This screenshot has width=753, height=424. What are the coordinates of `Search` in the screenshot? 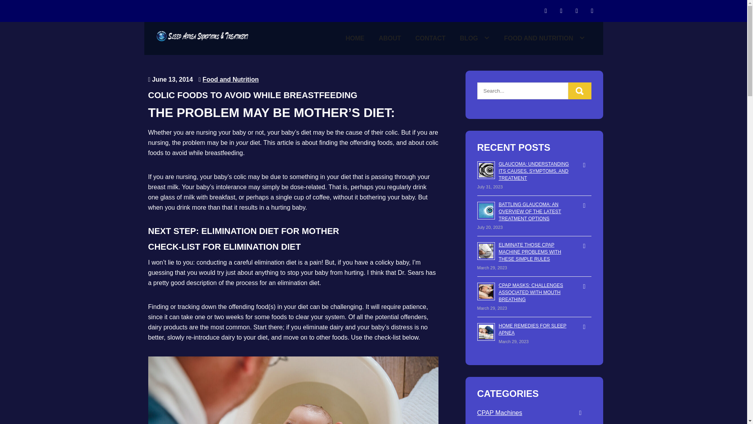 It's located at (580, 90).